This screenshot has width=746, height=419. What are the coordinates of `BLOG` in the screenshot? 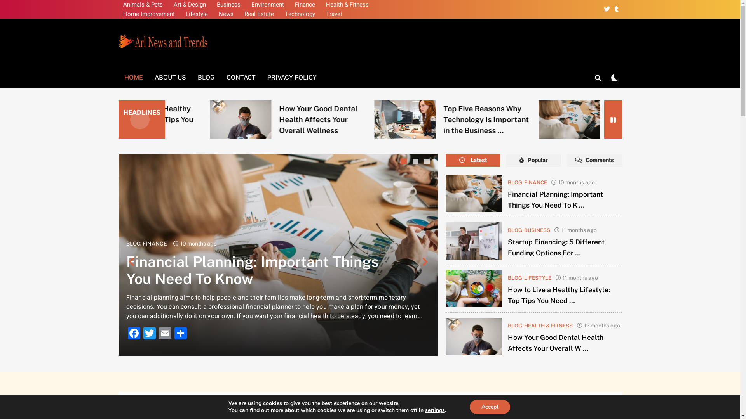 It's located at (515, 326).